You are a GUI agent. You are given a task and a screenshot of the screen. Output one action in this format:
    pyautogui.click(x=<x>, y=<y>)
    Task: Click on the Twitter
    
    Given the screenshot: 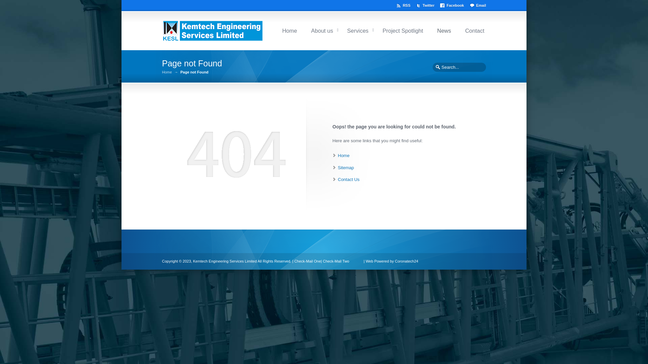 What is the action you would take?
    pyautogui.click(x=426, y=4)
    